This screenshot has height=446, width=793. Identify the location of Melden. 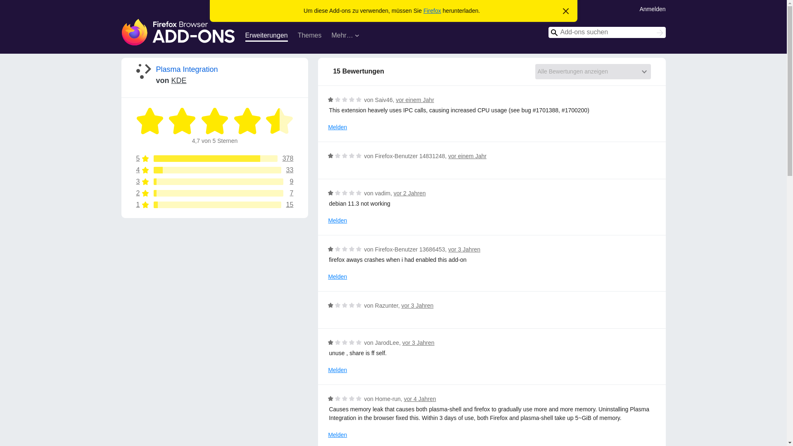
(415, 100).